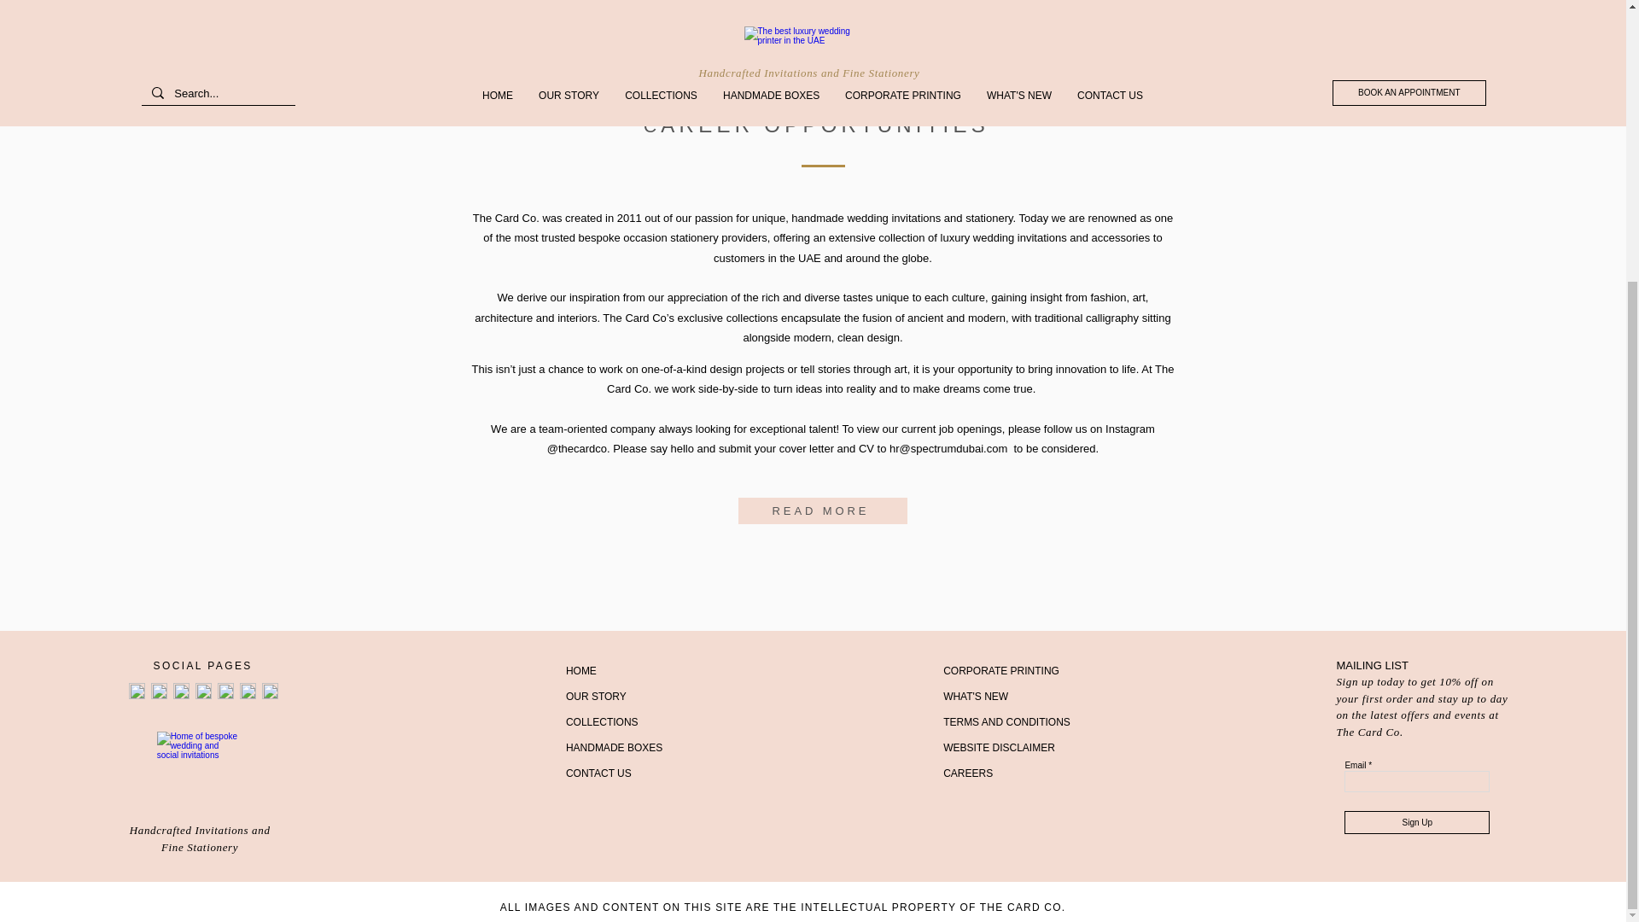  I want to click on WEBSITE DISCLAIMER, so click(999, 748).